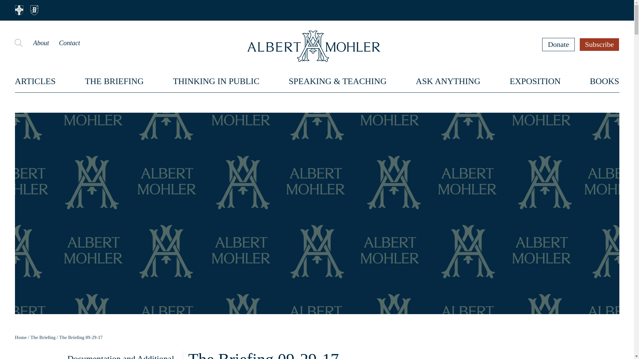 The image size is (639, 359). Describe the element at coordinates (35, 81) in the screenshot. I see `ARTICLES` at that location.